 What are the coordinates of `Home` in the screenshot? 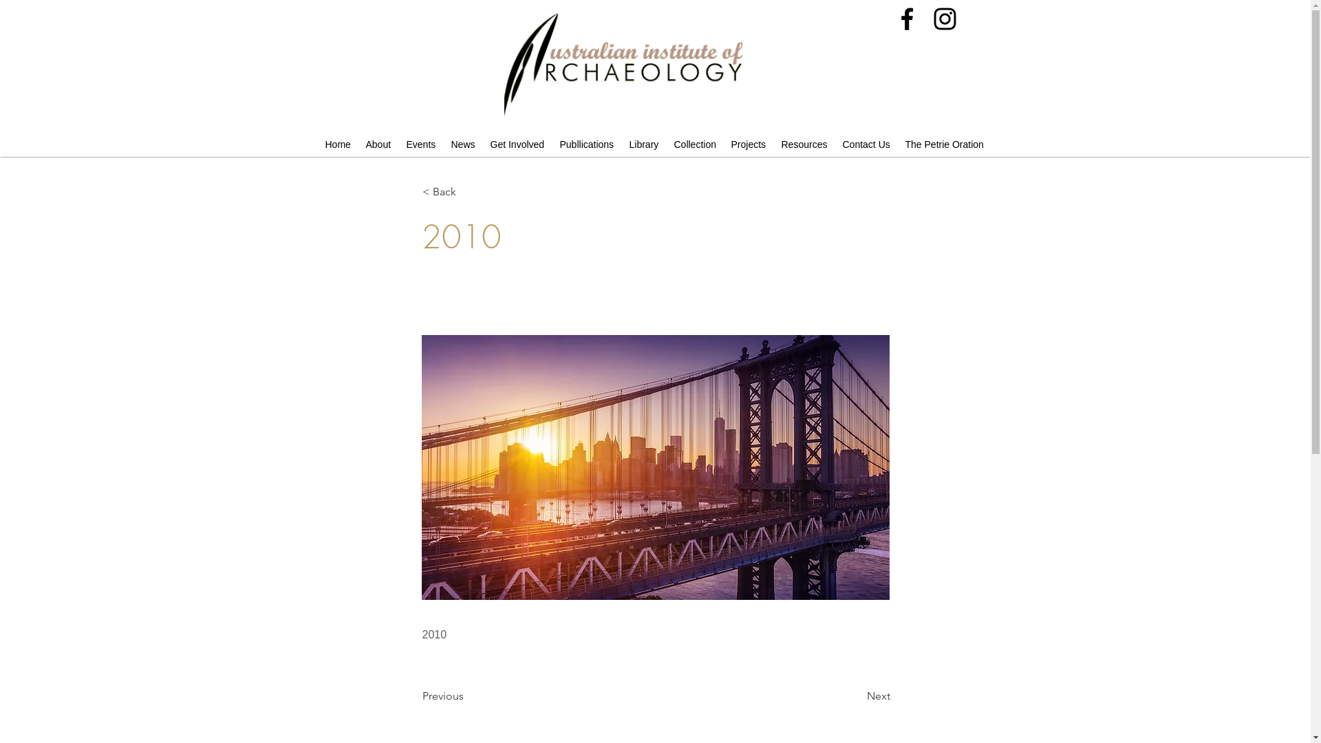 It's located at (339, 144).